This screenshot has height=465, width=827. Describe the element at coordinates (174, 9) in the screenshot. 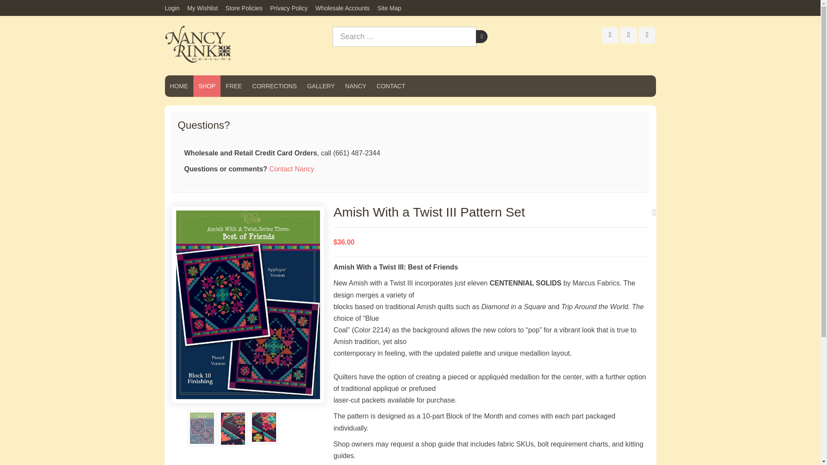

I see `Login` at that location.